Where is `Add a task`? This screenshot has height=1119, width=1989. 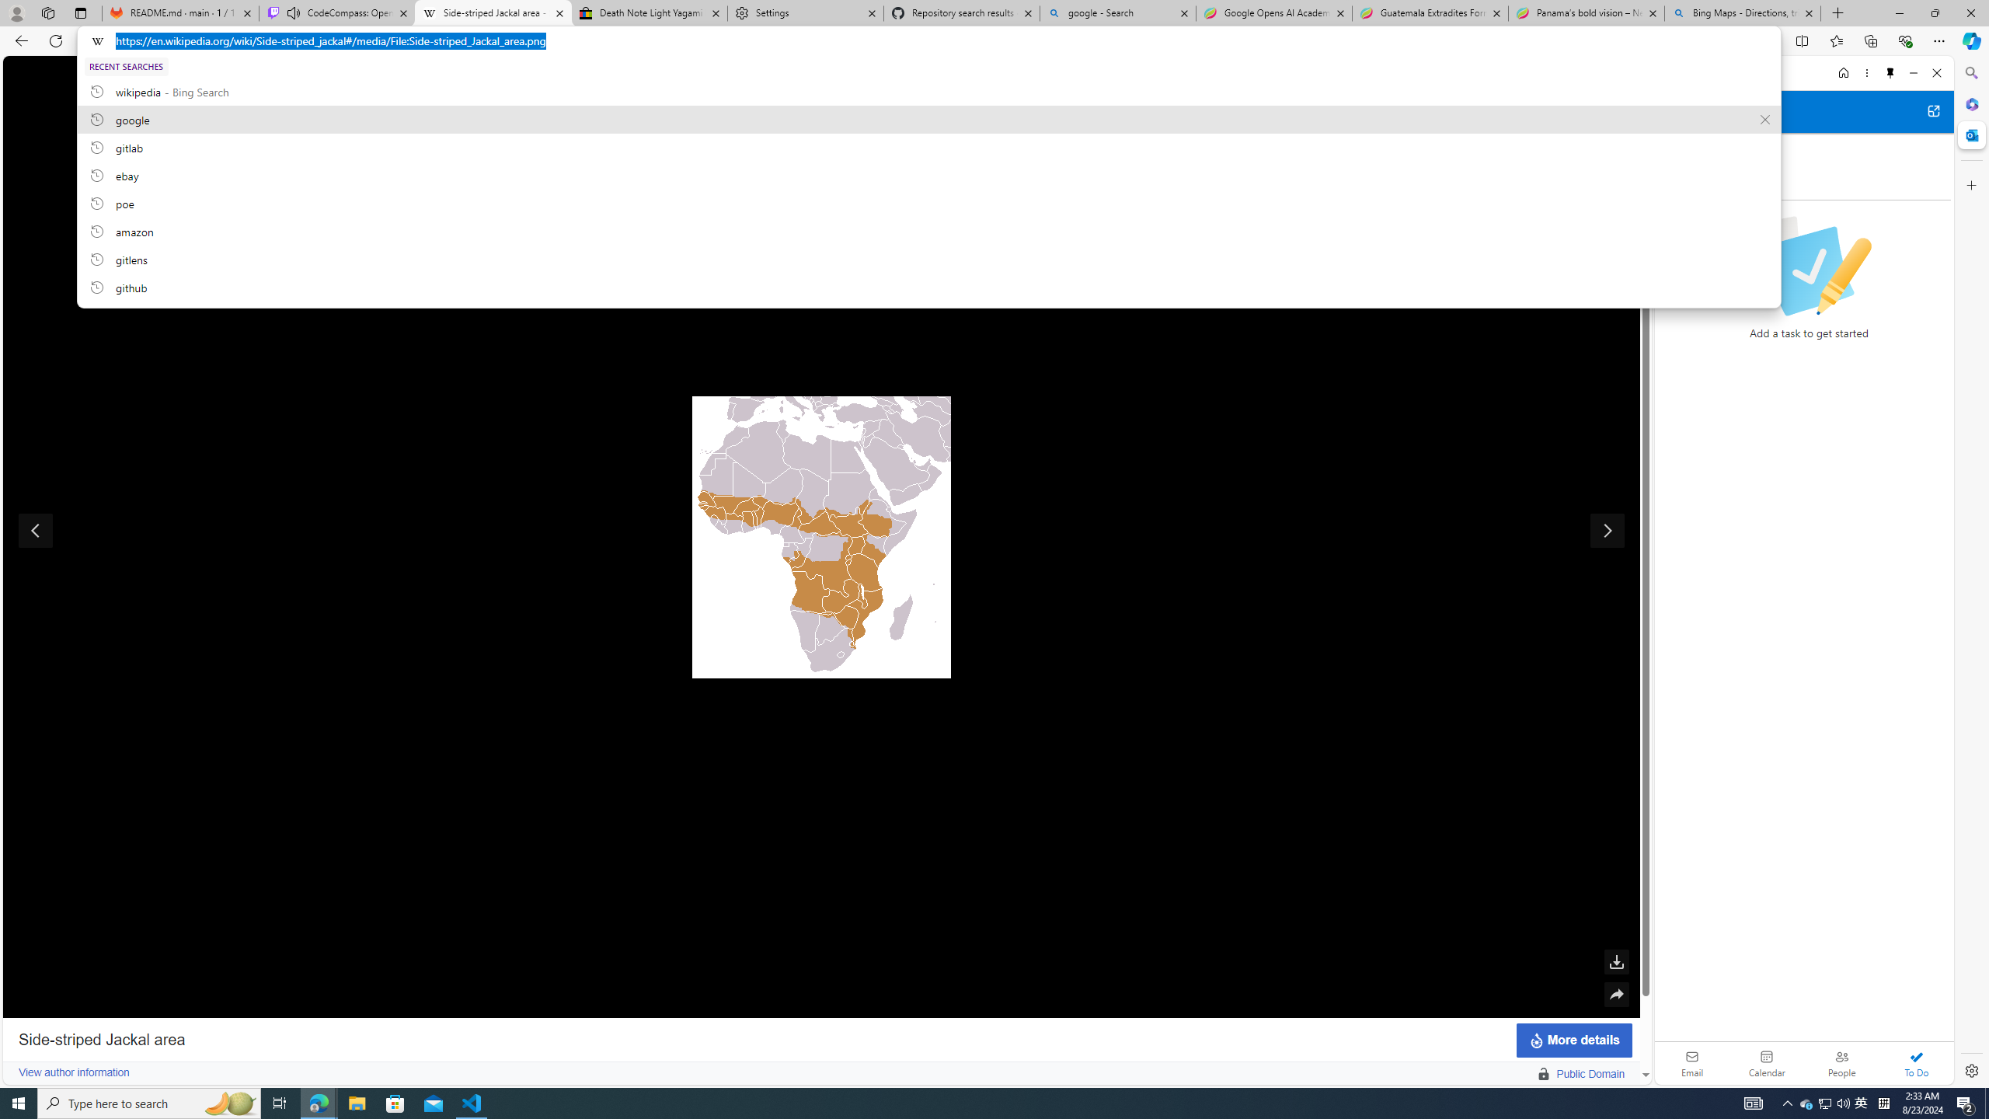 Add a task is located at coordinates (1678, 182).